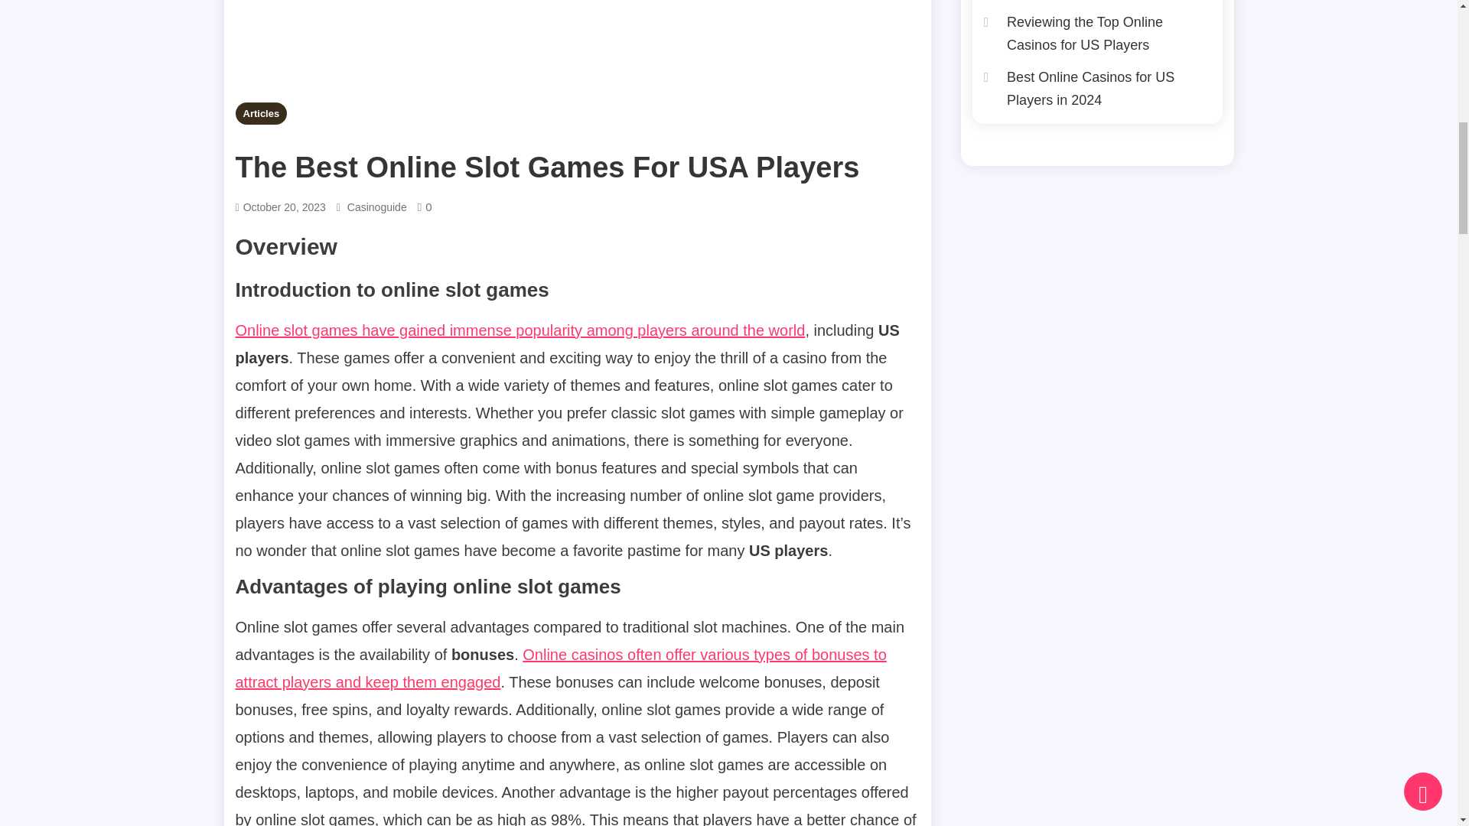 This screenshot has height=826, width=1469. What do you see at coordinates (262, 113) in the screenshot?
I see `Articles` at bounding box center [262, 113].